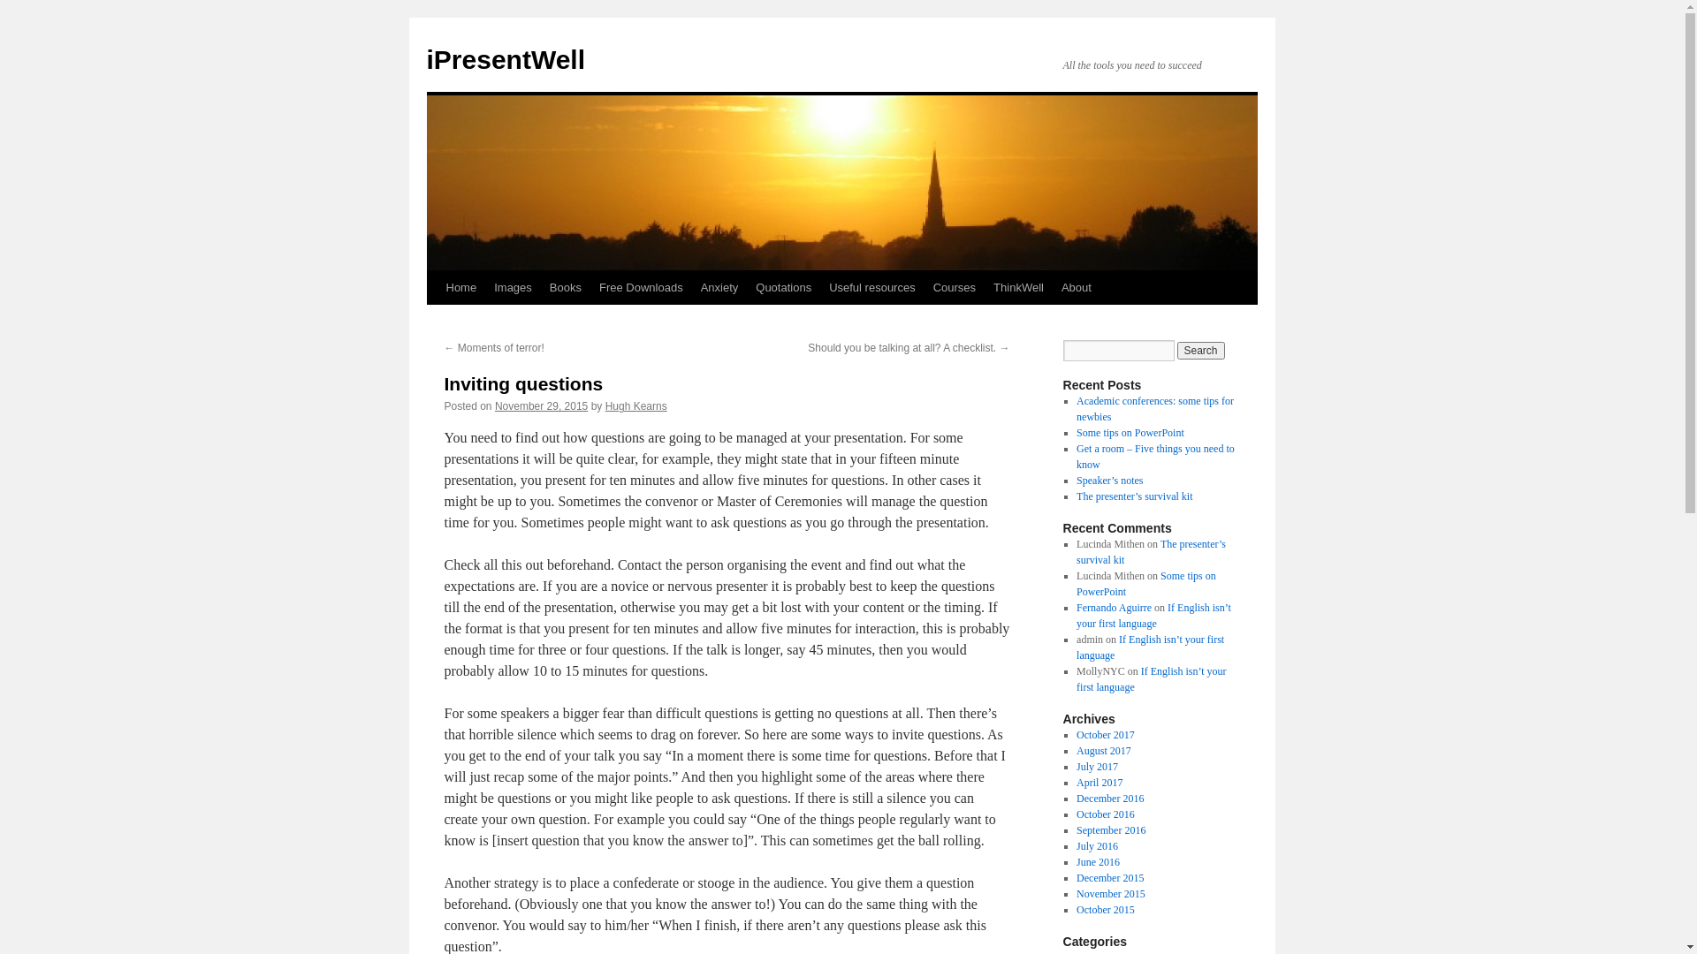  Describe the element at coordinates (1106, 735) in the screenshot. I see `October 2017` at that location.